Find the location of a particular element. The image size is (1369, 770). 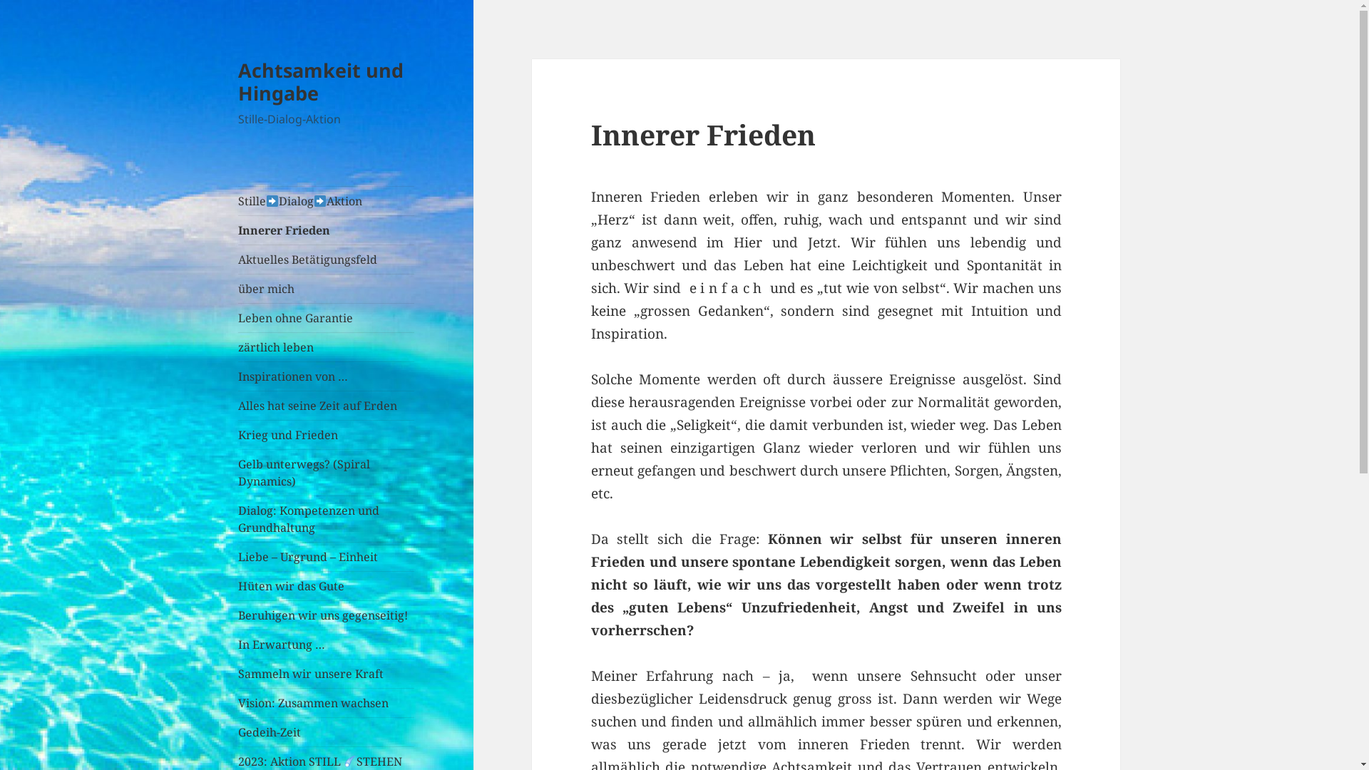

Dialog: Kompetenzen und Grundhaltung is located at coordinates (327, 519).